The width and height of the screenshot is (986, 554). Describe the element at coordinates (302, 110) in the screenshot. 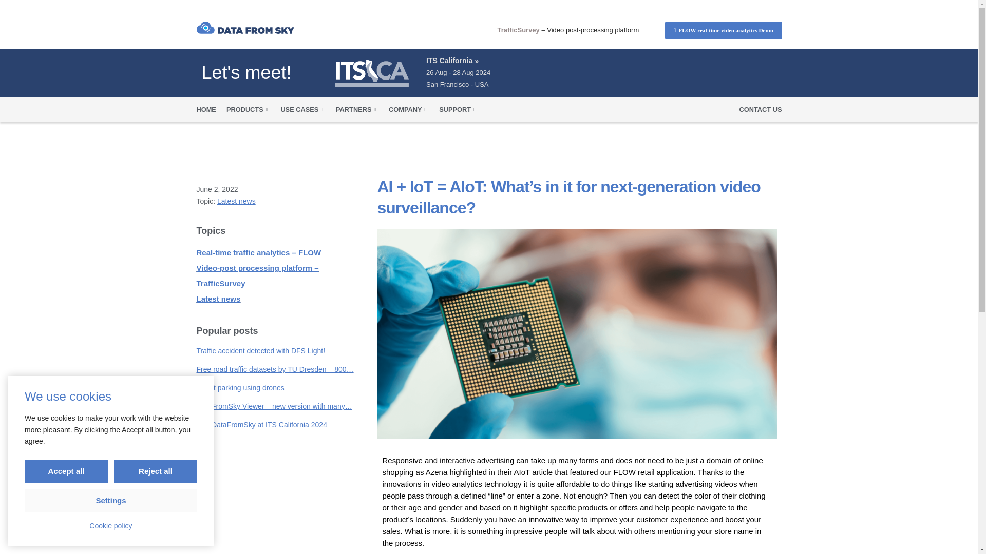

I see `USE CASES` at that location.